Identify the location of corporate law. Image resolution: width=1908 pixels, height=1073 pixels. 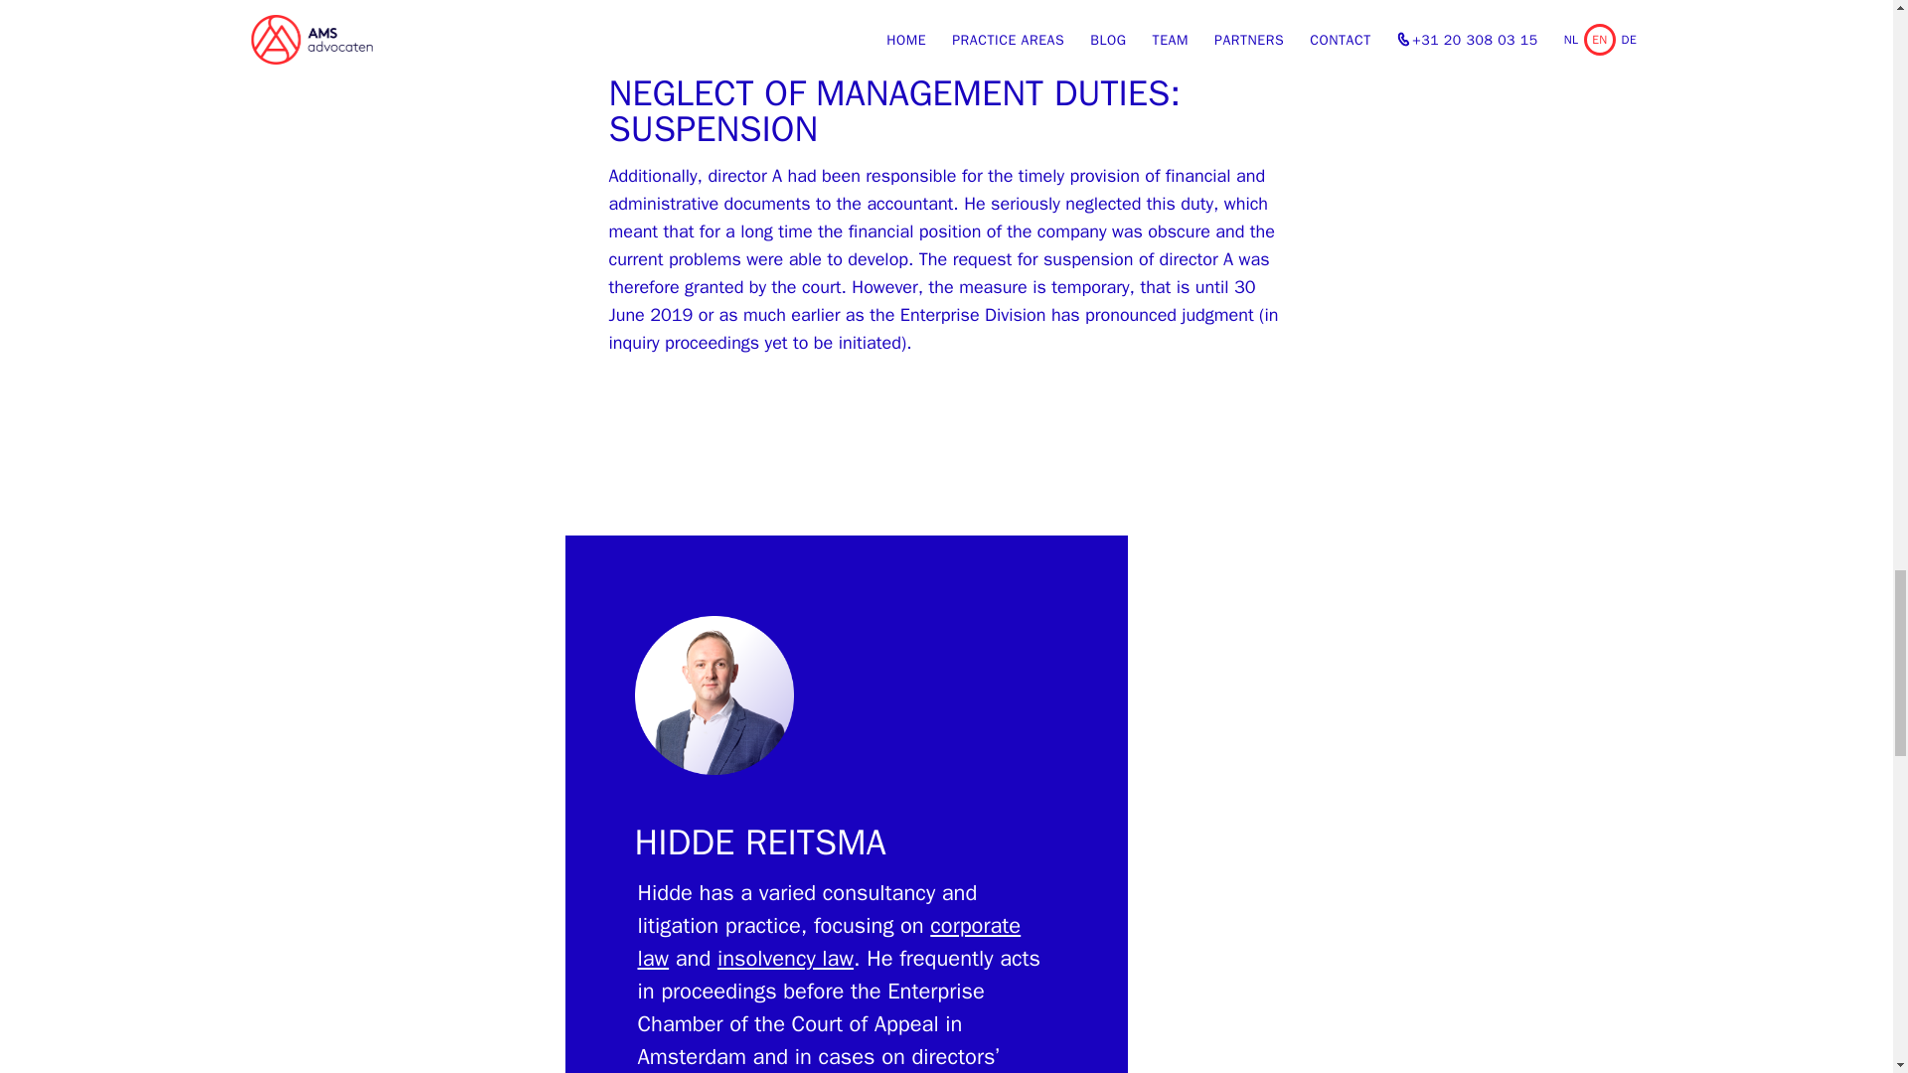
(829, 942).